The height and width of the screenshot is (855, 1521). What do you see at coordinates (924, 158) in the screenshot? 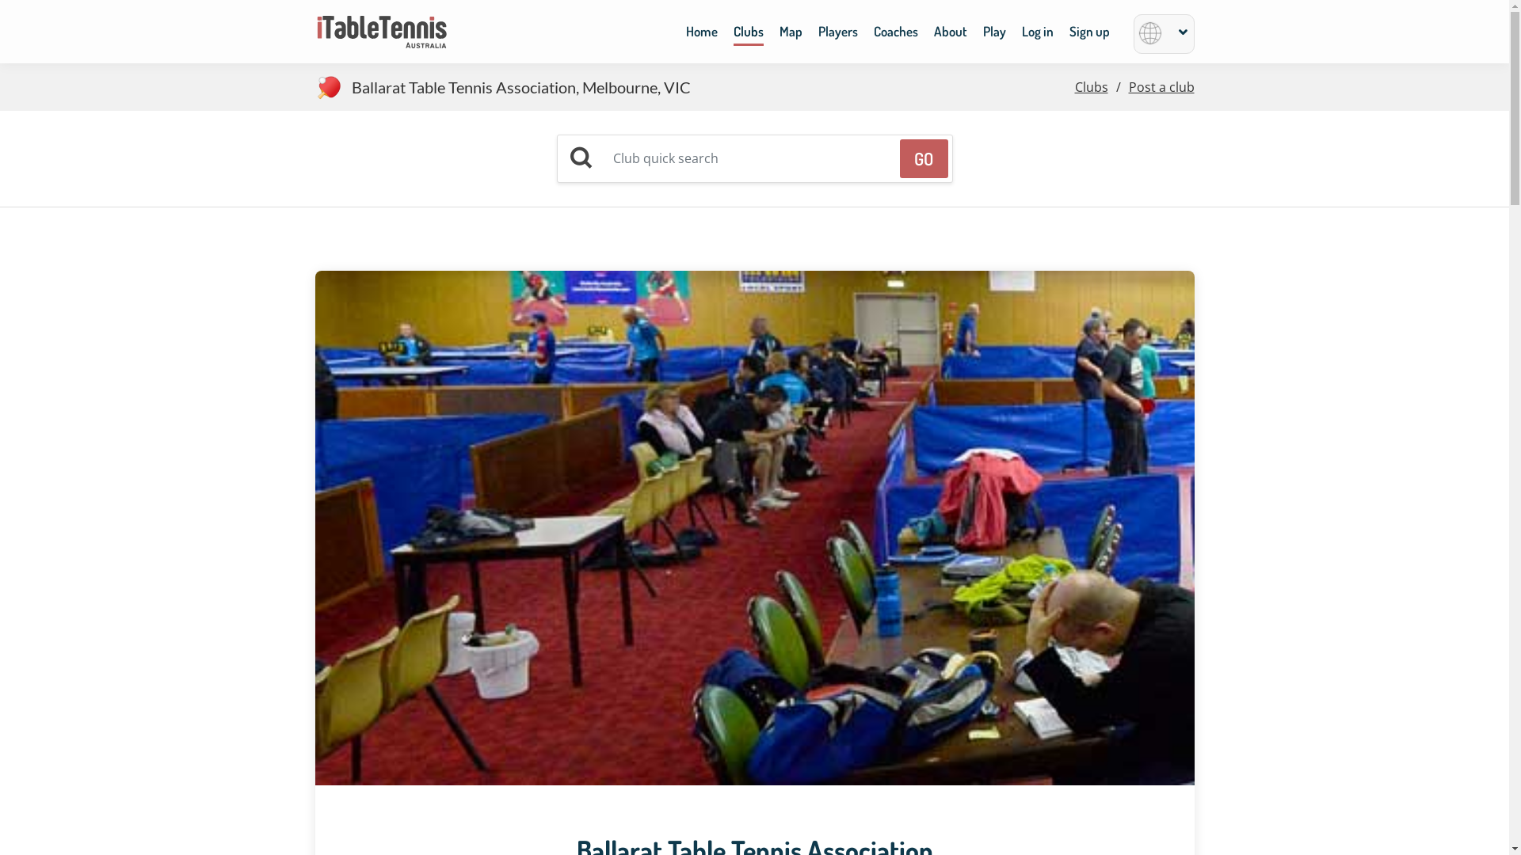
I see `GO` at bounding box center [924, 158].